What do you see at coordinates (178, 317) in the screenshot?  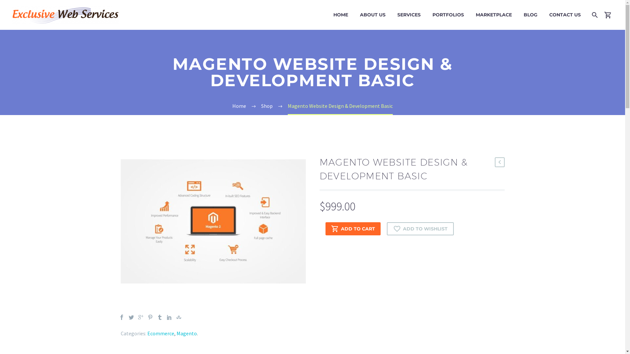 I see `StumbleUpon` at bounding box center [178, 317].